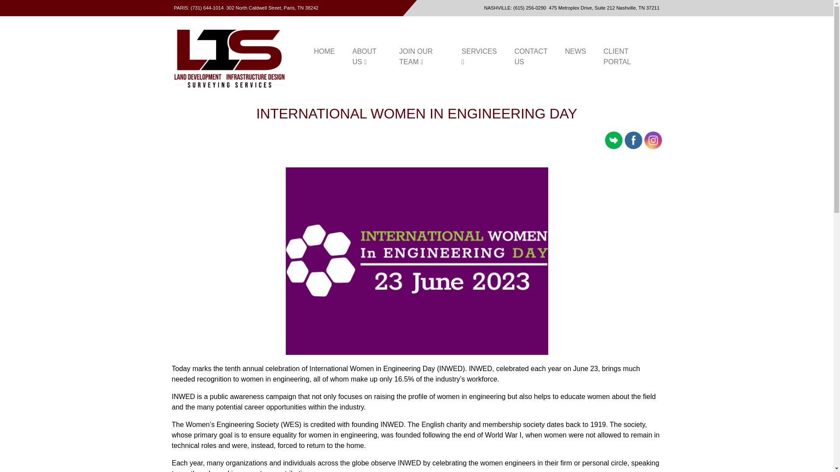 The height and width of the screenshot is (472, 840). What do you see at coordinates (367, 57) in the screenshot?
I see `ABOUT US` at bounding box center [367, 57].